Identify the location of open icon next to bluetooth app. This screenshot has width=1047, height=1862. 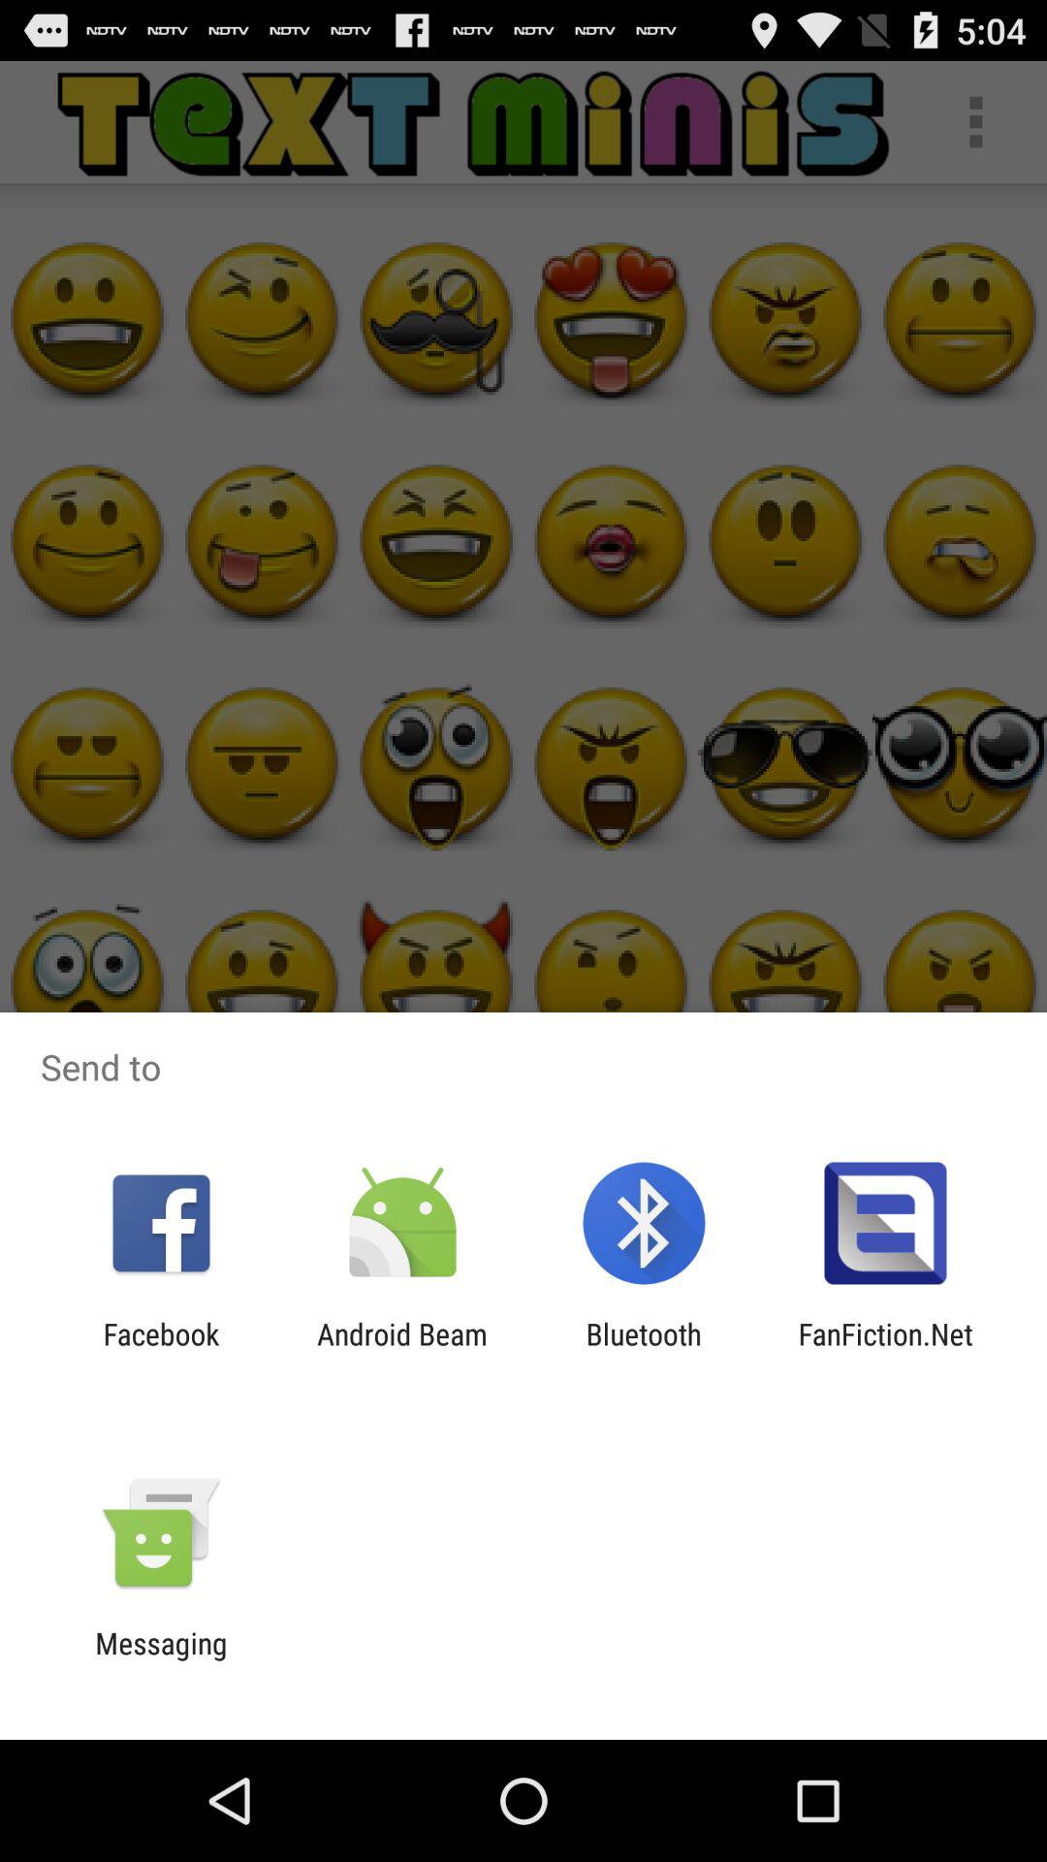
(885, 1351).